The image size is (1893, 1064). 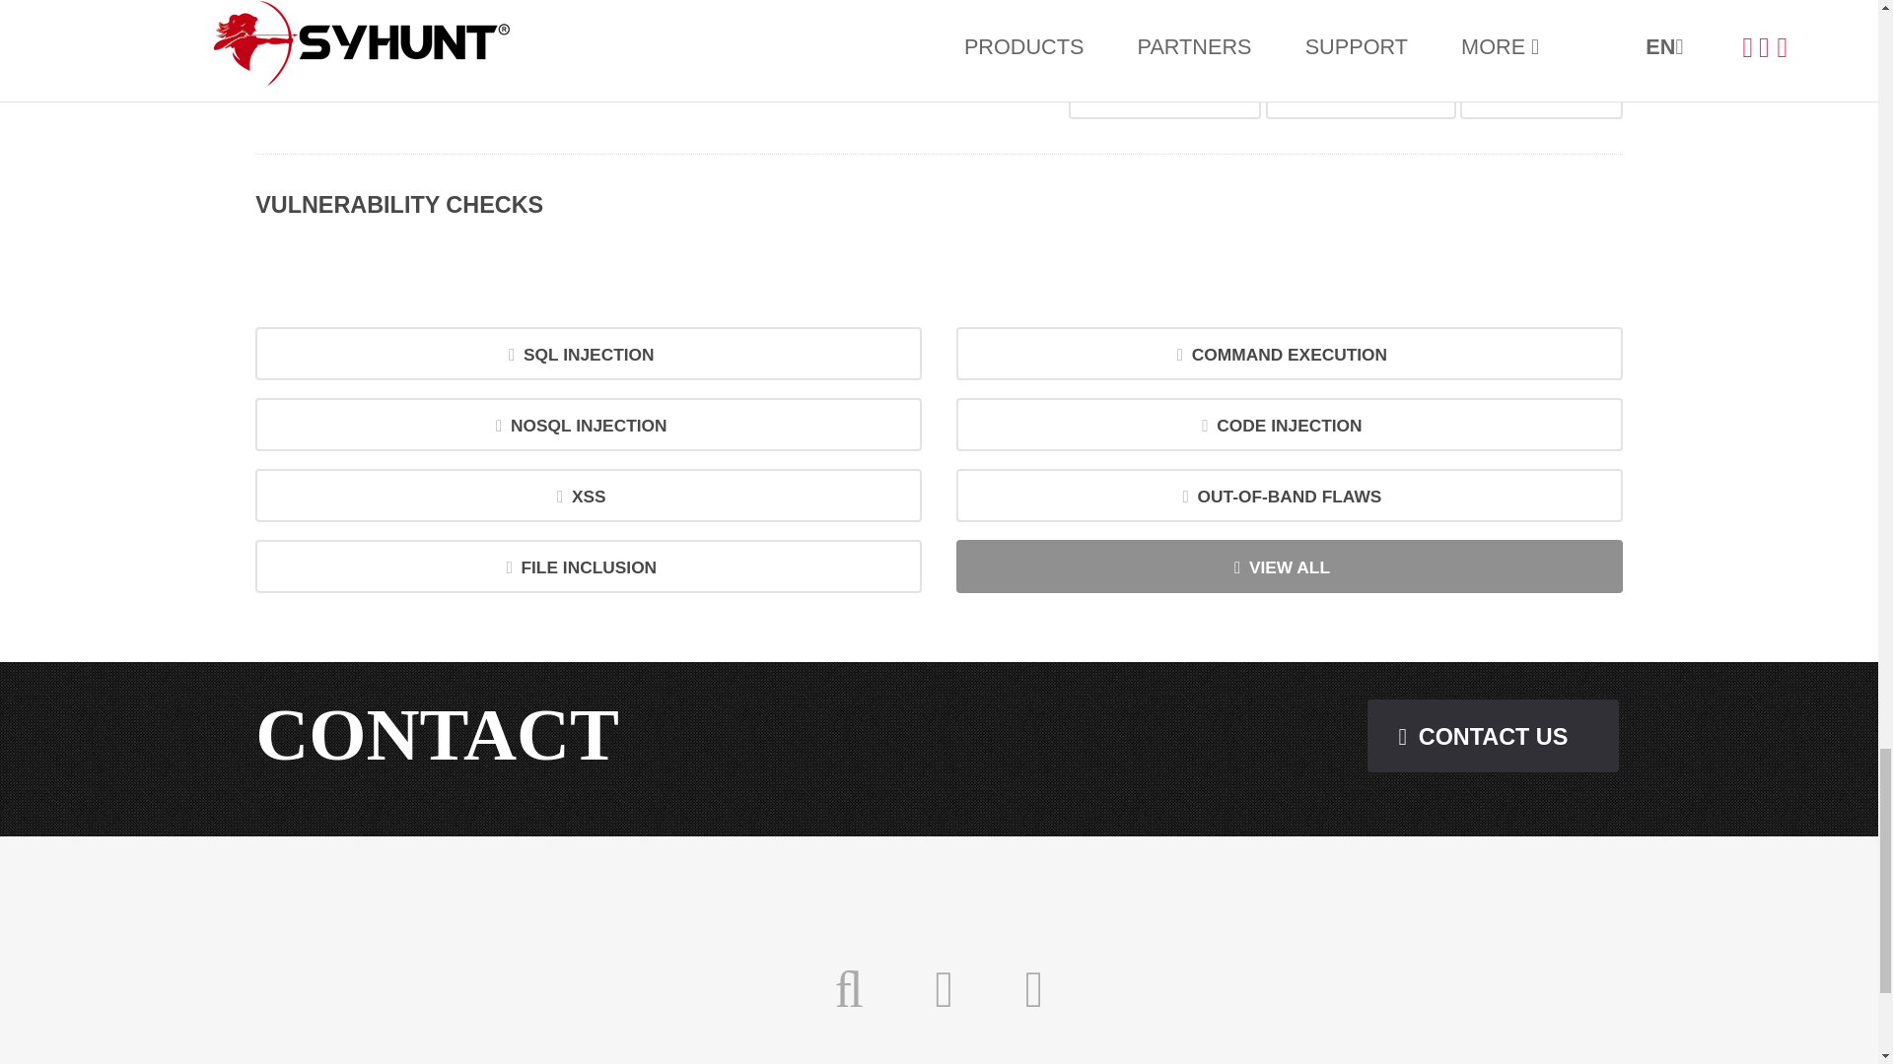 What do you see at coordinates (1164, 97) in the screenshot?
I see `MORE CUSTOMERS` at bounding box center [1164, 97].